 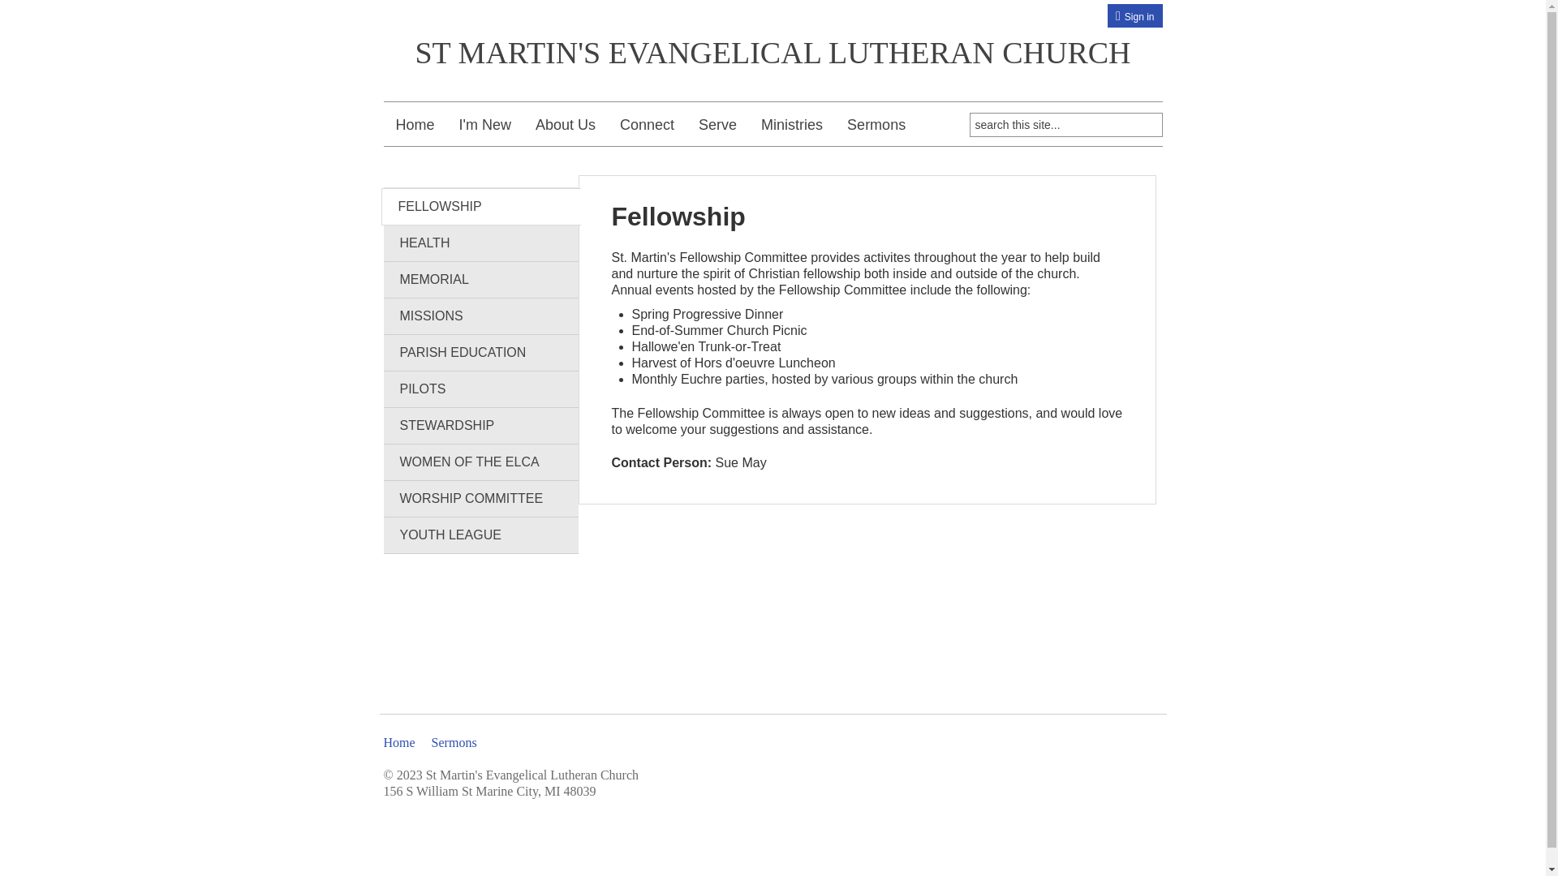 What do you see at coordinates (415, 125) in the screenshot?
I see `Home` at bounding box center [415, 125].